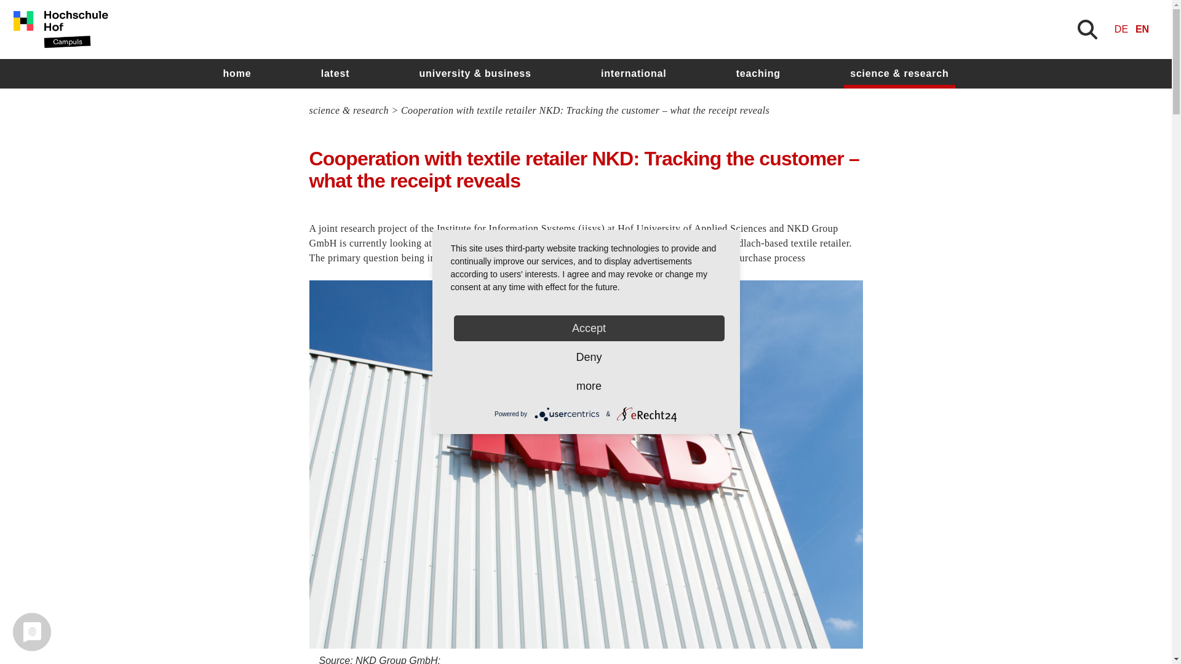 The height and width of the screenshot is (664, 1181). Describe the element at coordinates (336, 74) in the screenshot. I see `latest` at that location.